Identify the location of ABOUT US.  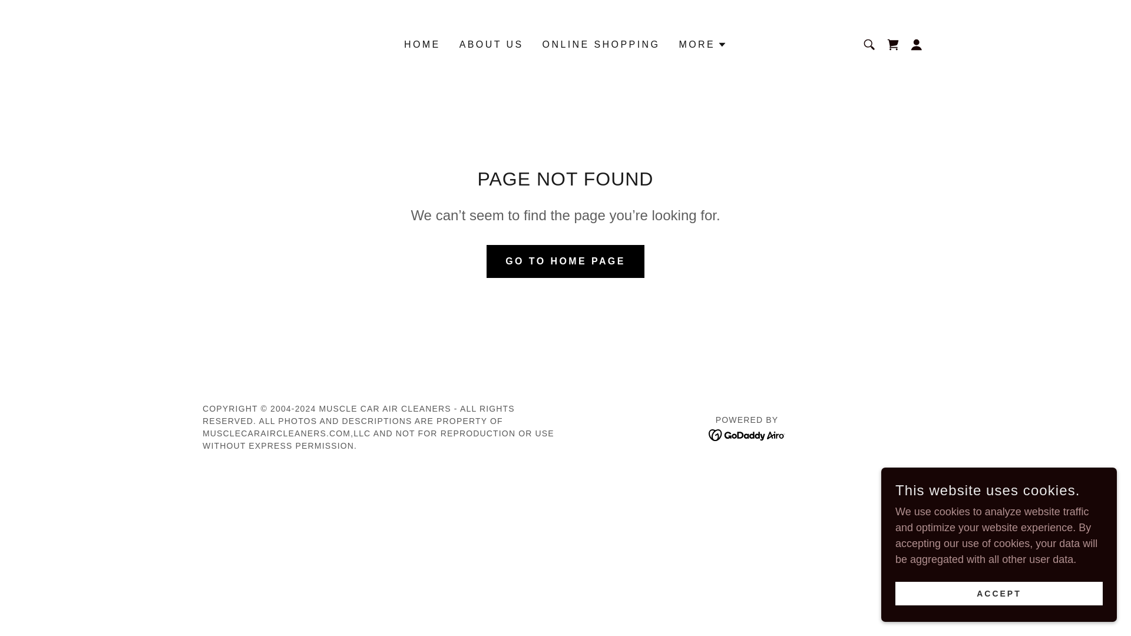
(491, 45).